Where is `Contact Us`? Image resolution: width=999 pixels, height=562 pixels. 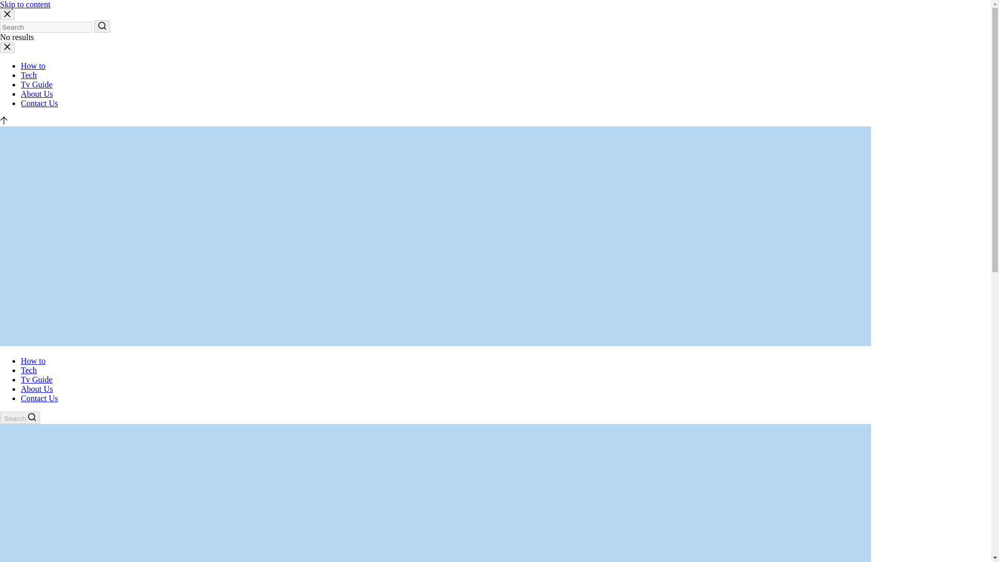
Contact Us is located at coordinates (40, 103).